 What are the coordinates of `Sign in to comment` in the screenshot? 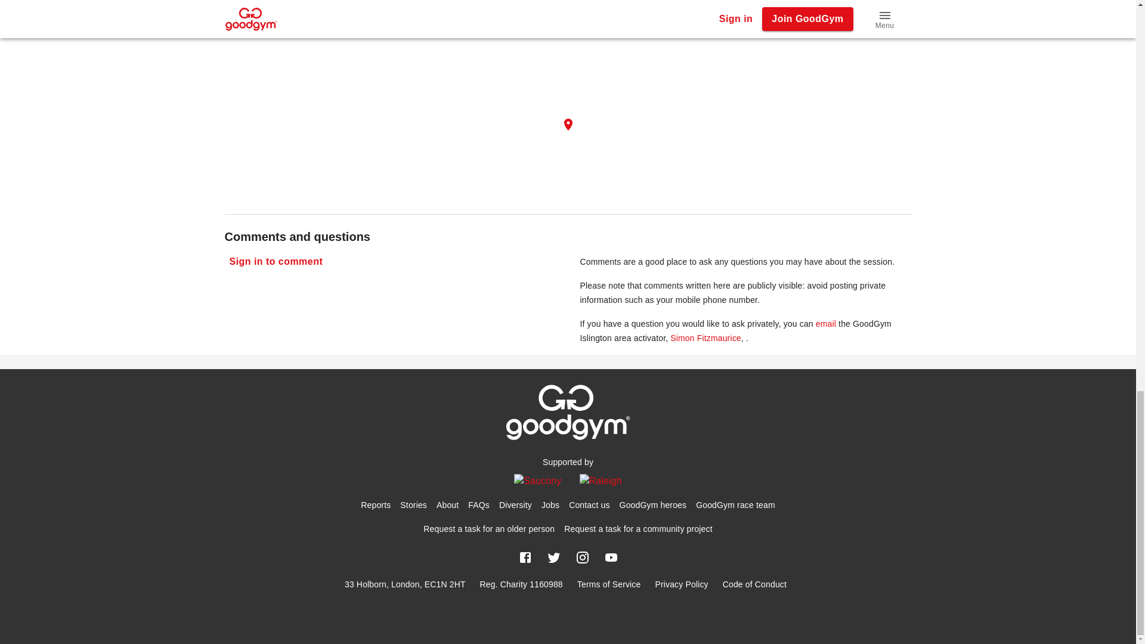 It's located at (276, 262).